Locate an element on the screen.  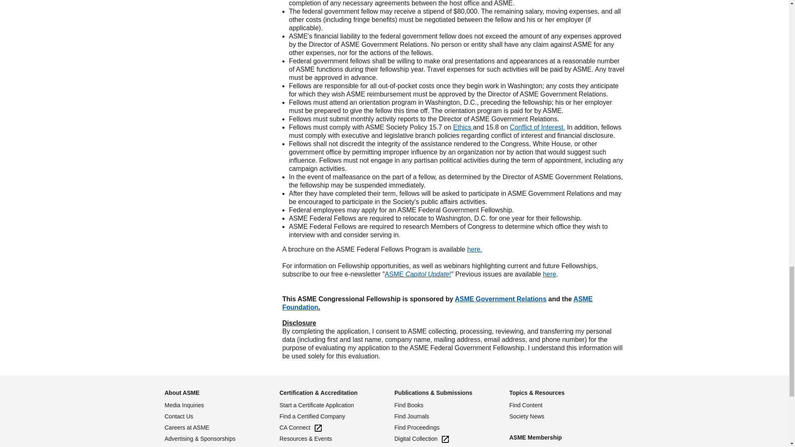
Contact Us is located at coordinates (222, 416).